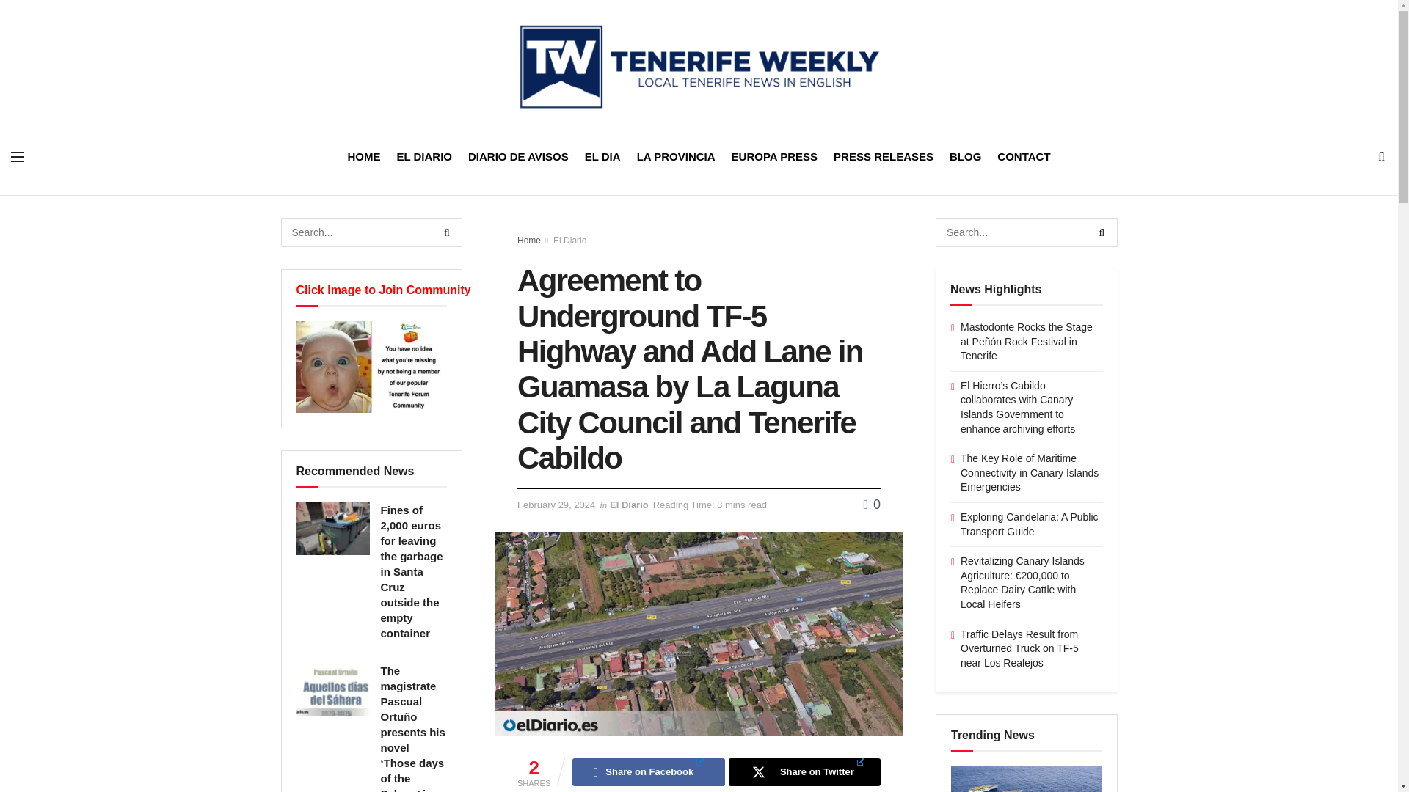 This screenshot has width=1409, height=792. Describe the element at coordinates (872, 505) in the screenshot. I see `0` at that location.